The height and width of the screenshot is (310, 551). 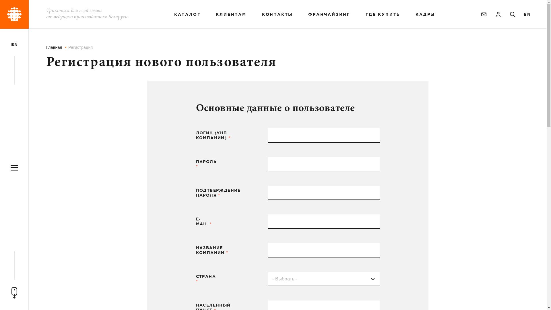 I want to click on EN, so click(x=14, y=44).